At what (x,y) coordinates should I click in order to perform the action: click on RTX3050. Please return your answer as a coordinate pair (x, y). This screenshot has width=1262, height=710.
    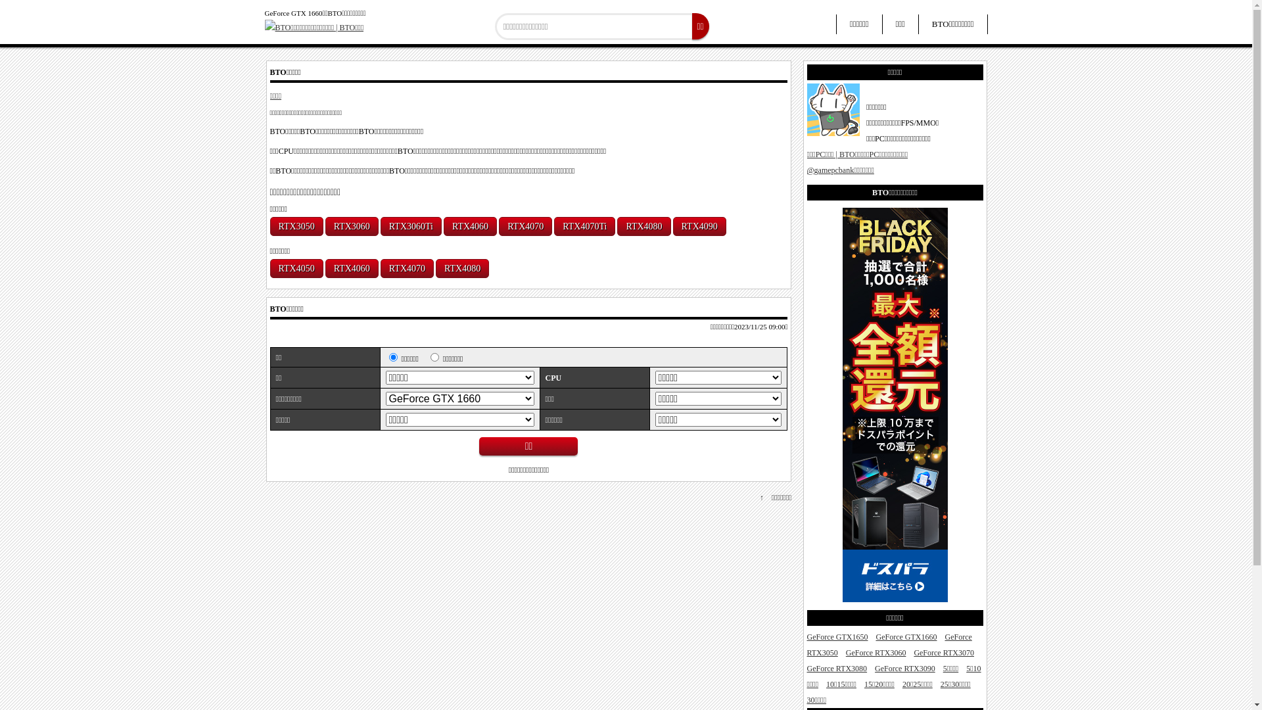
    Looking at the image, I should click on (296, 226).